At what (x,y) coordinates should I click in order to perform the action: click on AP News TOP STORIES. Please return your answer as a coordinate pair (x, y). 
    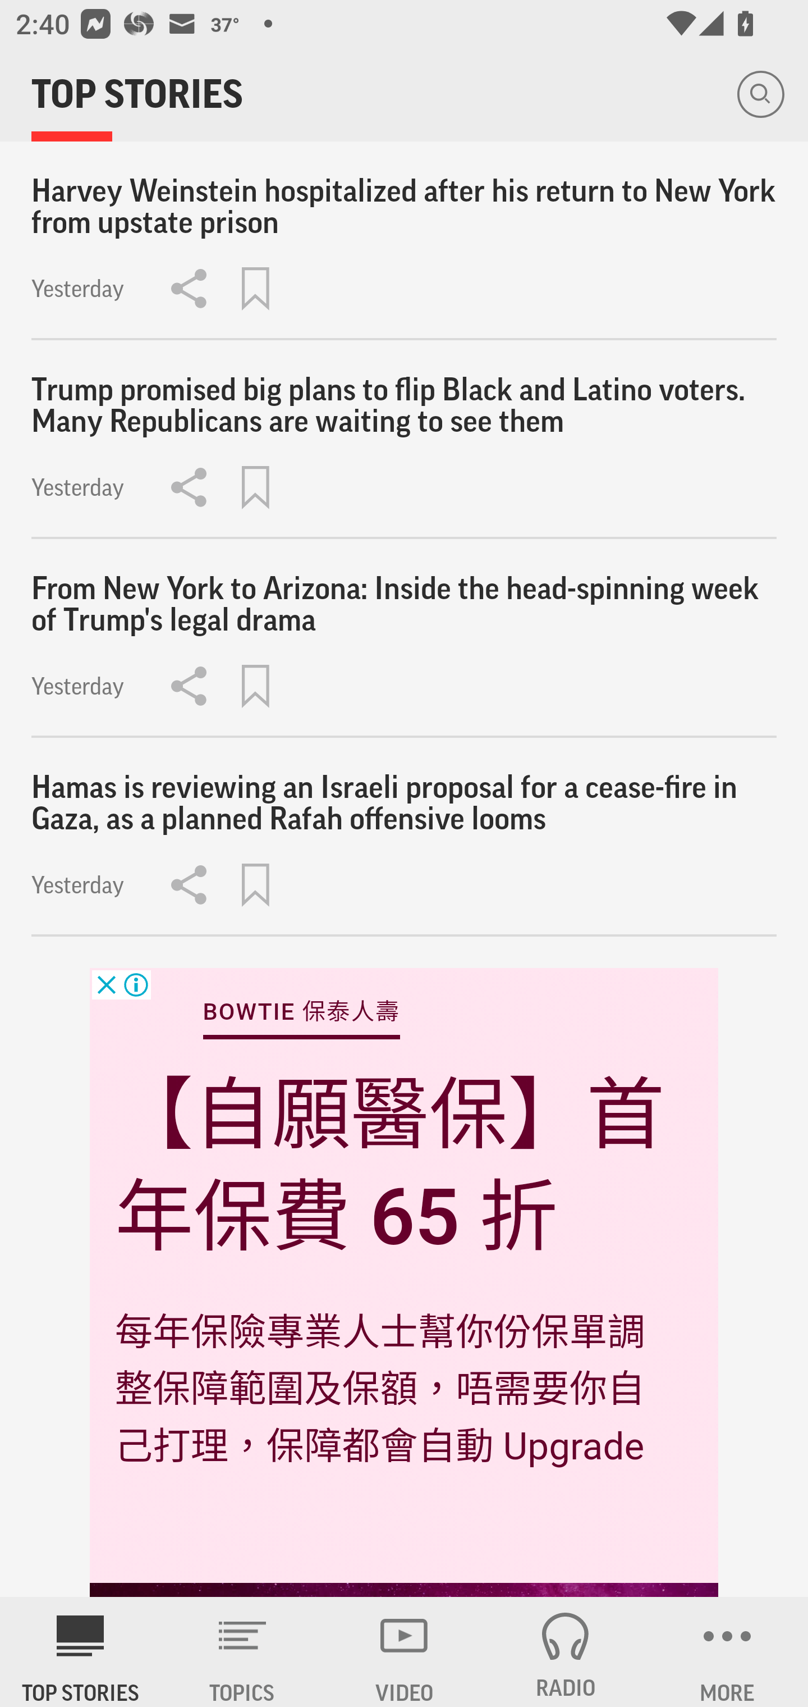
    Looking at the image, I should click on (81, 1652).